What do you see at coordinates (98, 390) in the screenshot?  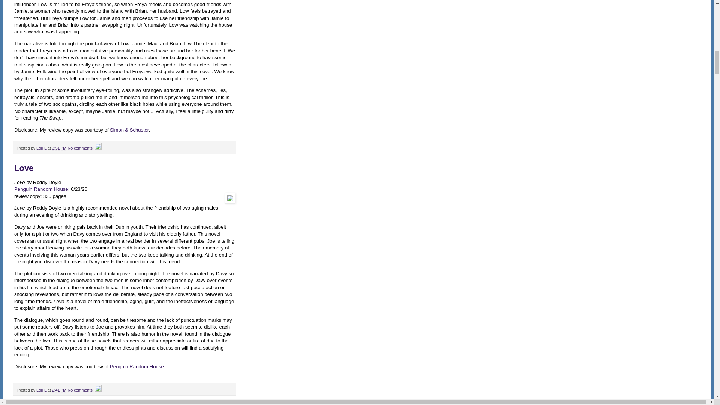 I see `Edit Post` at bounding box center [98, 390].